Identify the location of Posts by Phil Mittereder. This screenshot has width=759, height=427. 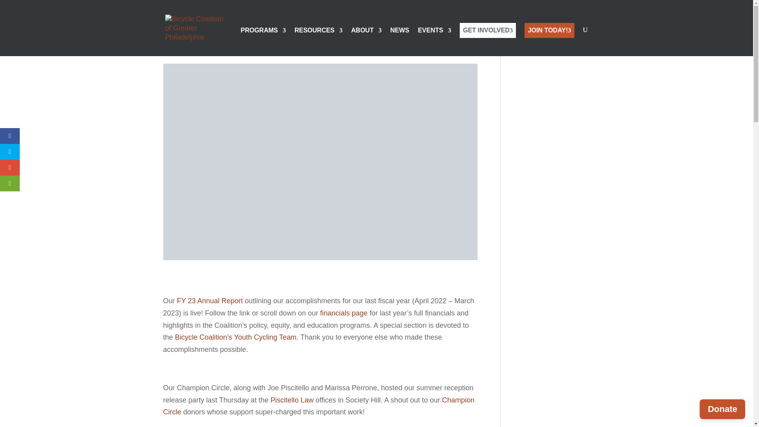
(188, 49).